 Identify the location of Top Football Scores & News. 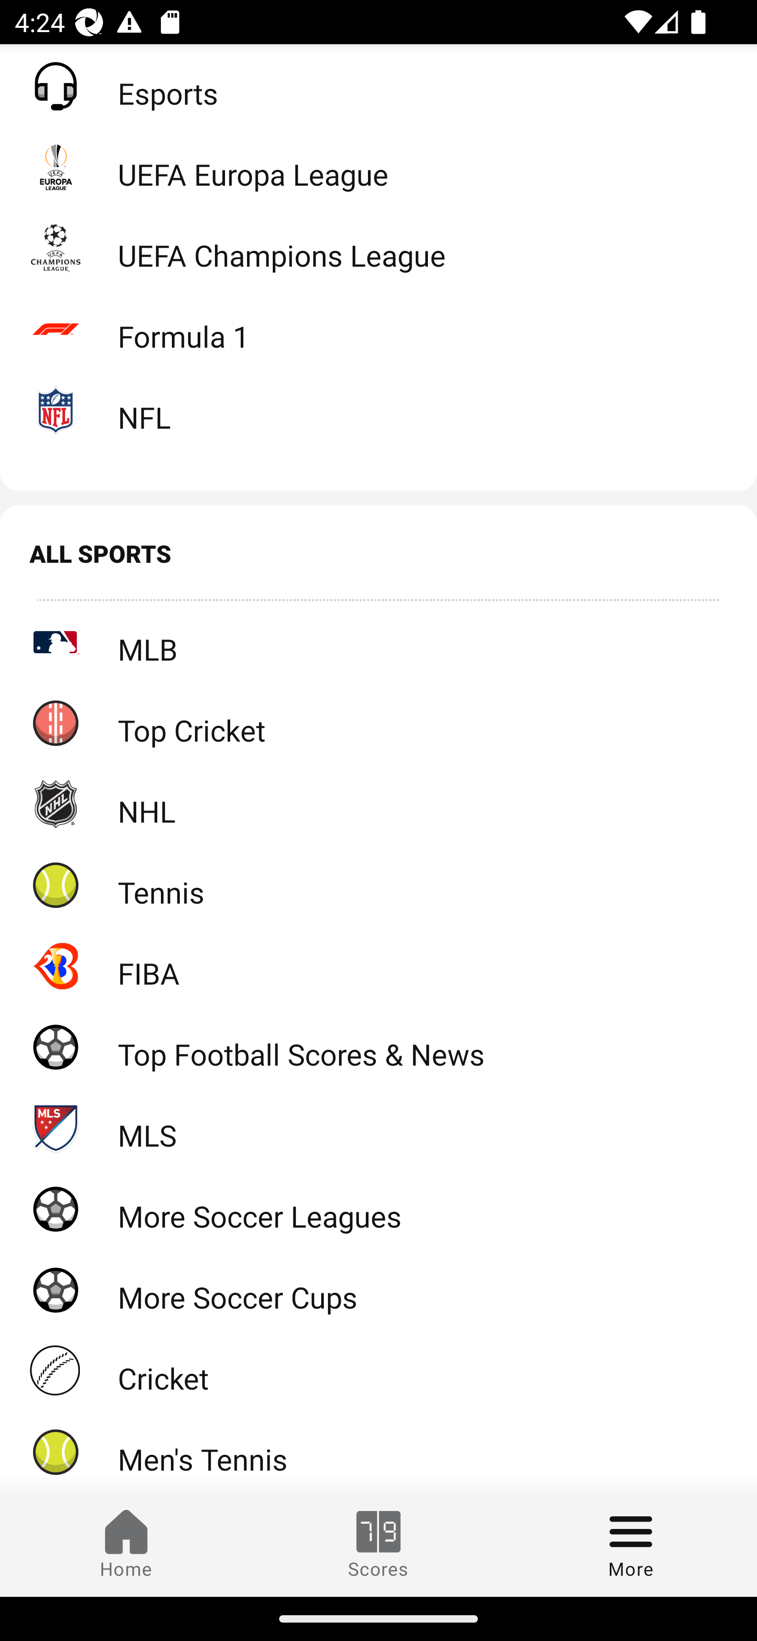
(378, 1046).